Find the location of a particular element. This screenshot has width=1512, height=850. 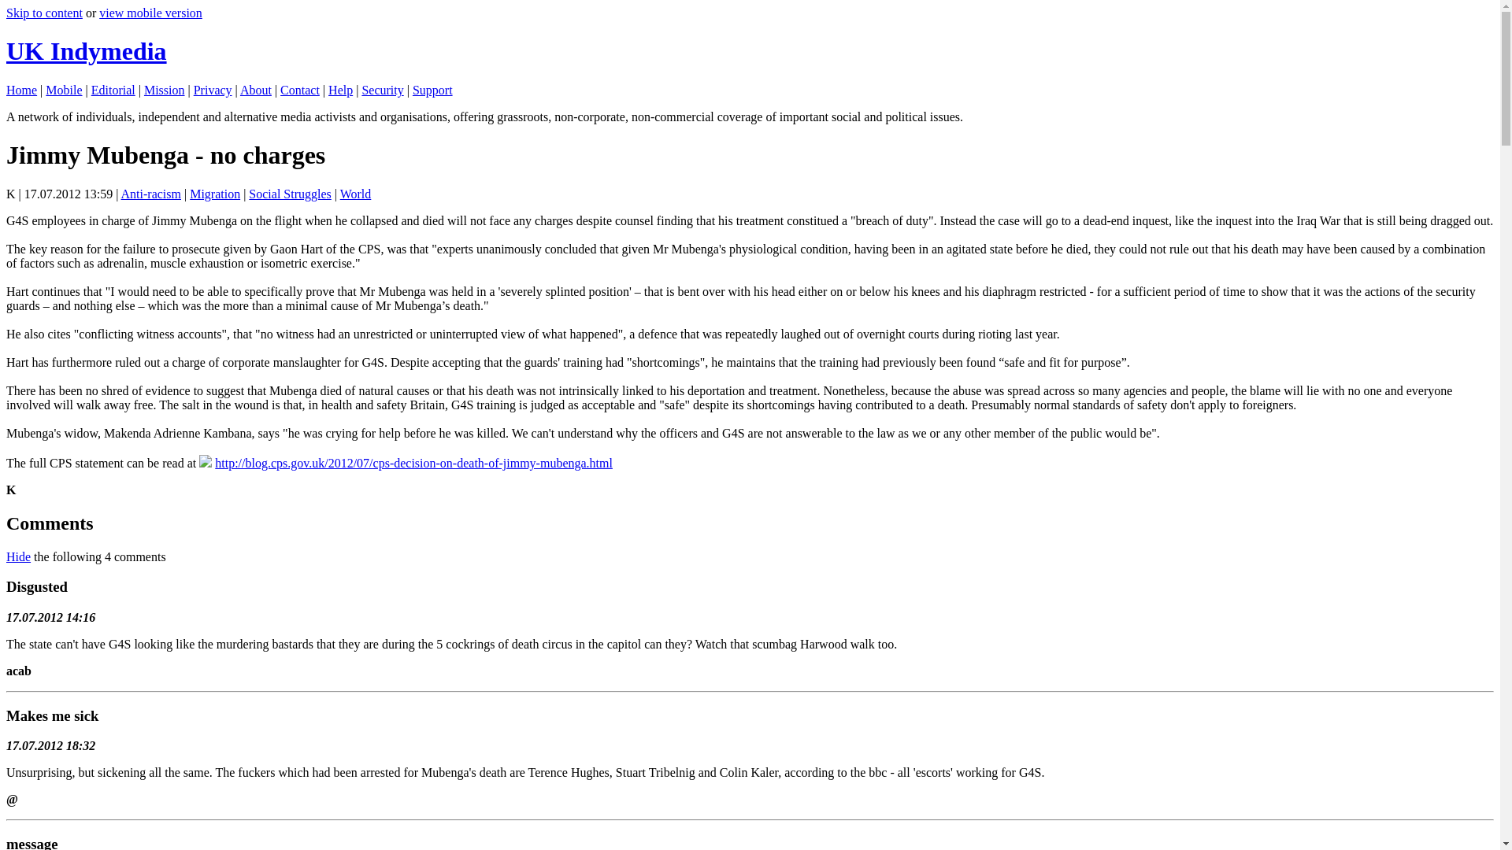

Support is located at coordinates (432, 90).